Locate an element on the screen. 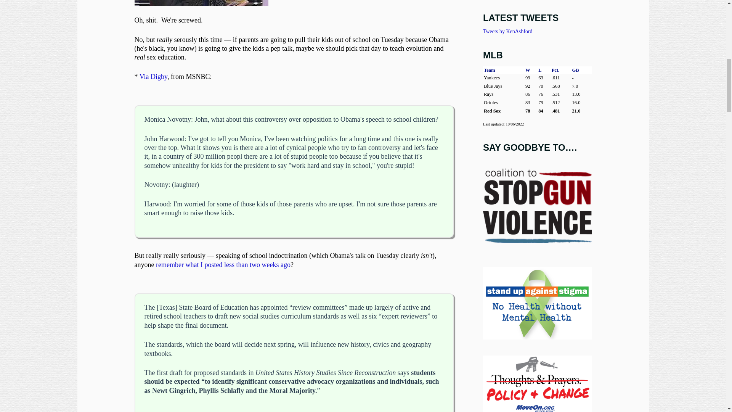 This screenshot has height=412, width=732. Tweets by KenAshford is located at coordinates (508, 31).